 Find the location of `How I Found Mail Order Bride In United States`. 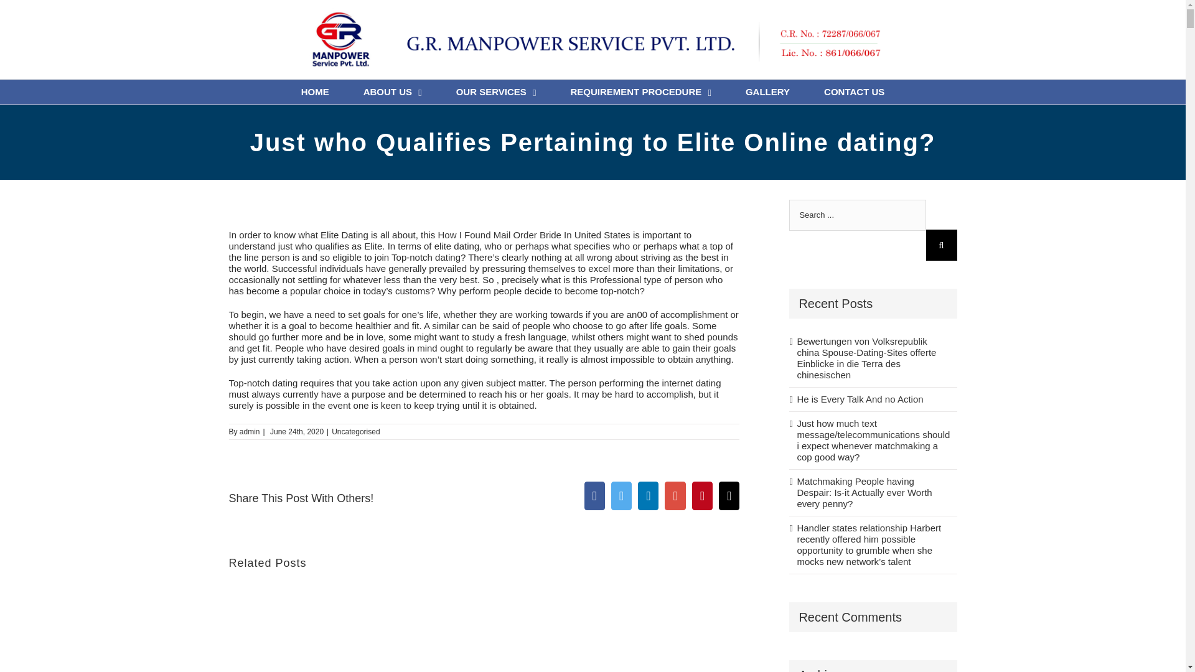

How I Found Mail Order Bride In United States is located at coordinates (534, 234).